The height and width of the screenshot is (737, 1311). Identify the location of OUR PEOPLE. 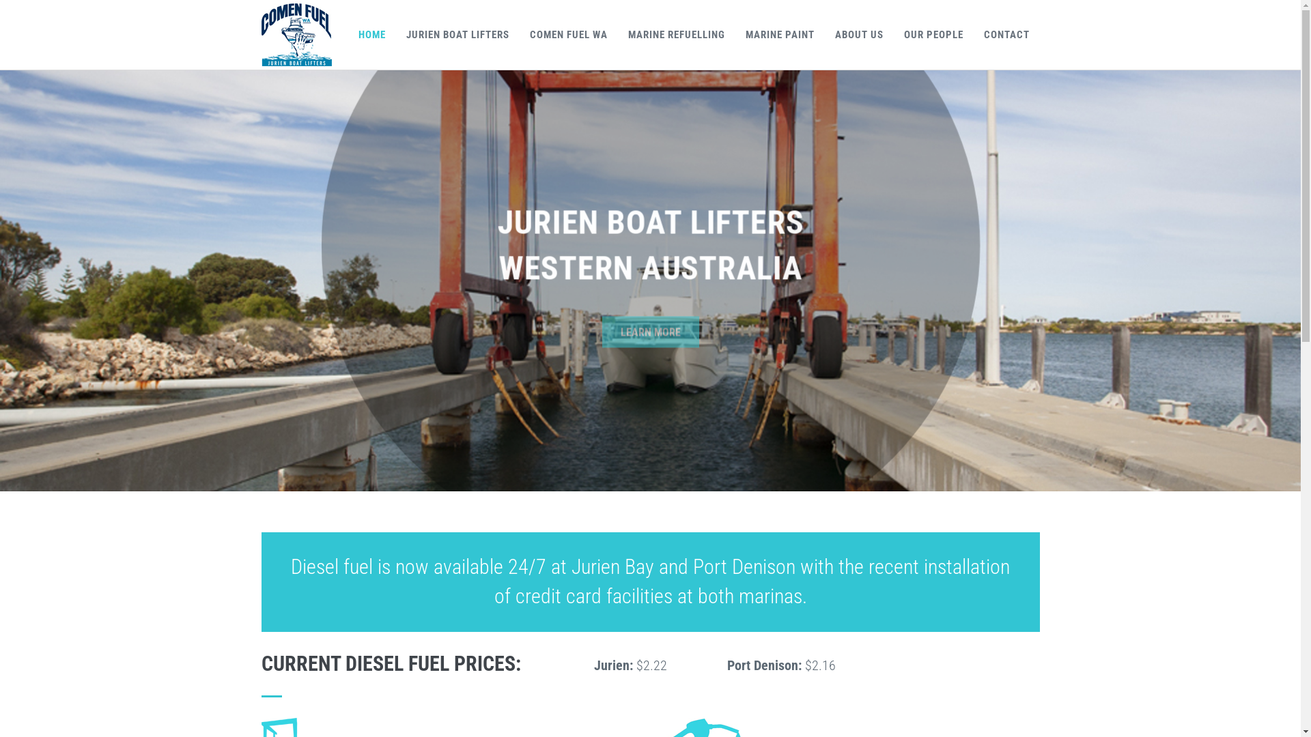
(933, 34).